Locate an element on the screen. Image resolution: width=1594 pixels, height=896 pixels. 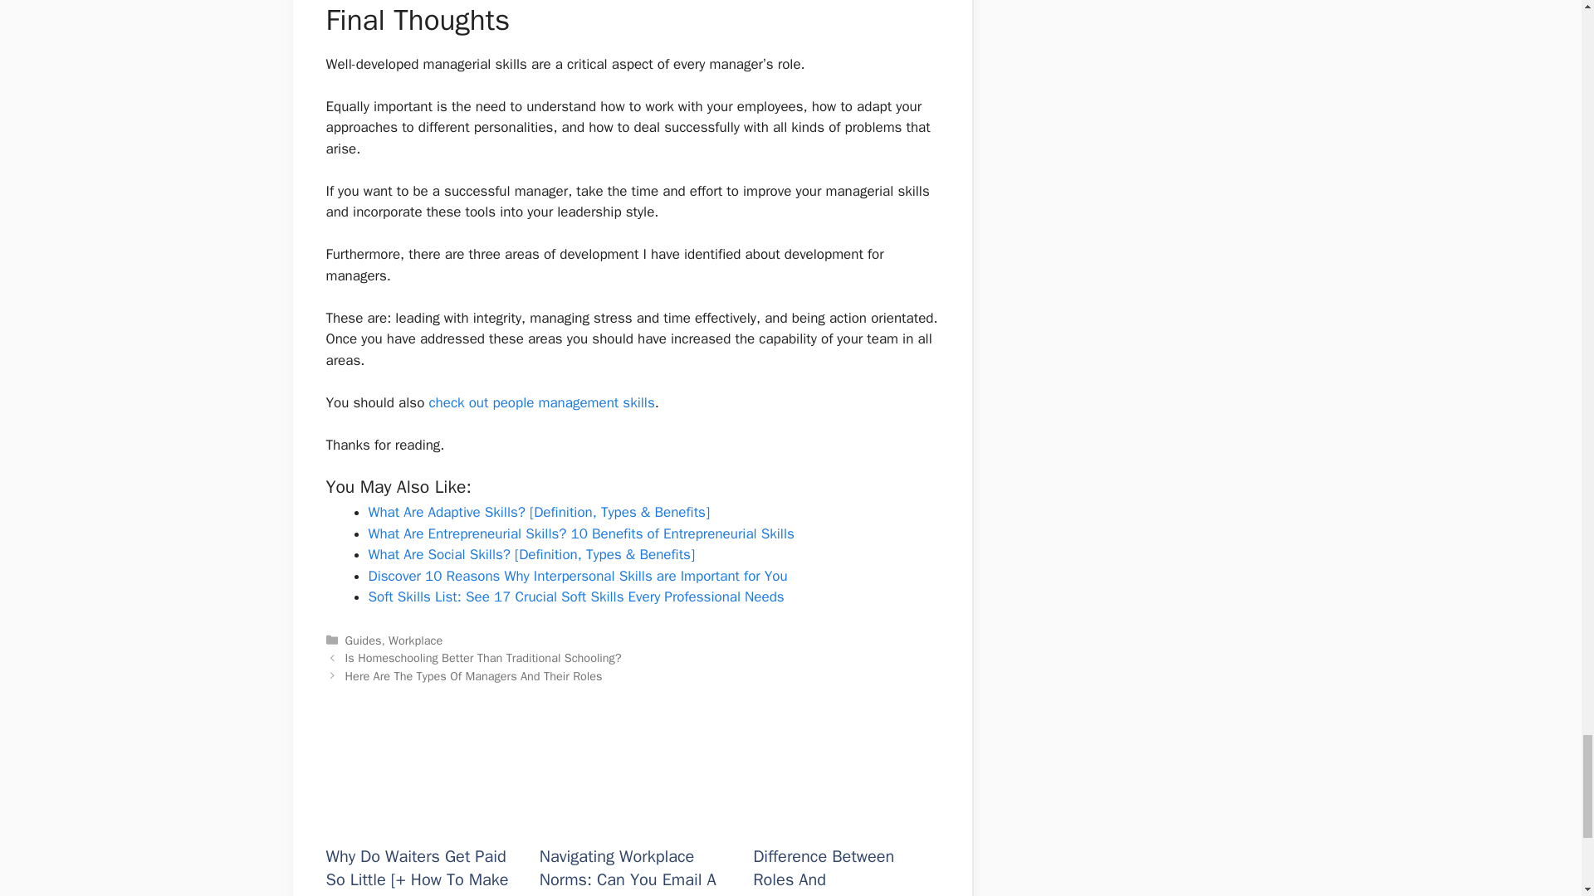
Workplace is located at coordinates (415, 640).